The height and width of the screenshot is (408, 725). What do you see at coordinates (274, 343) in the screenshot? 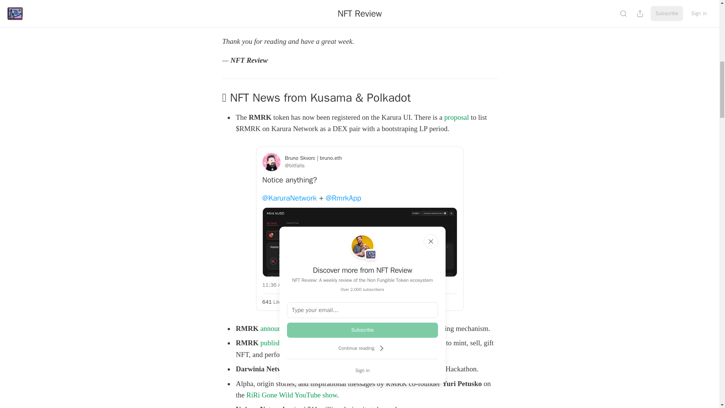
I see `published` at bounding box center [274, 343].